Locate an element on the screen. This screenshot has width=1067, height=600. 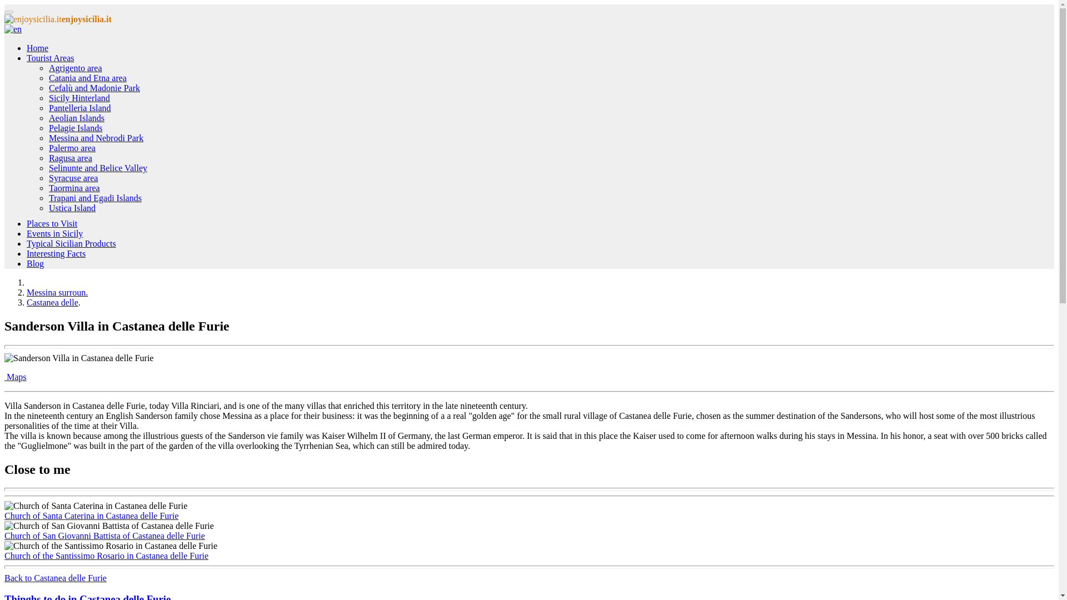
Taormina area is located at coordinates (74, 188).